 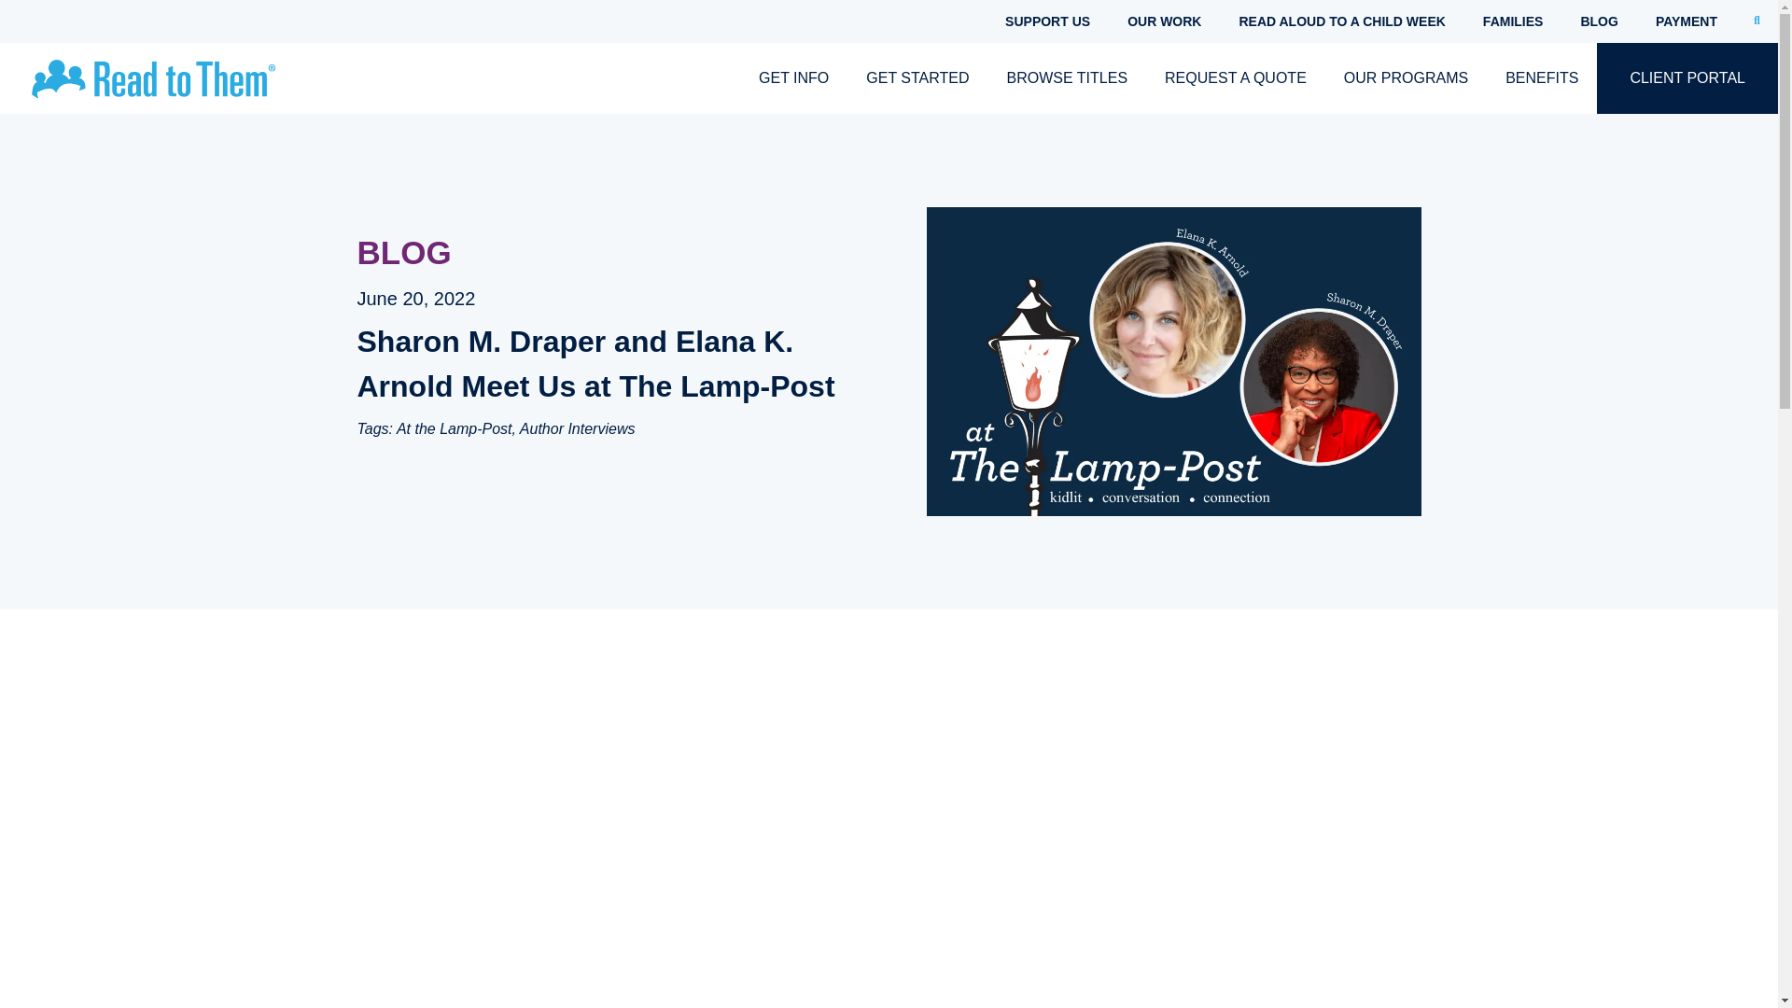 What do you see at coordinates (793, 78) in the screenshot?
I see `GET INFO` at bounding box center [793, 78].